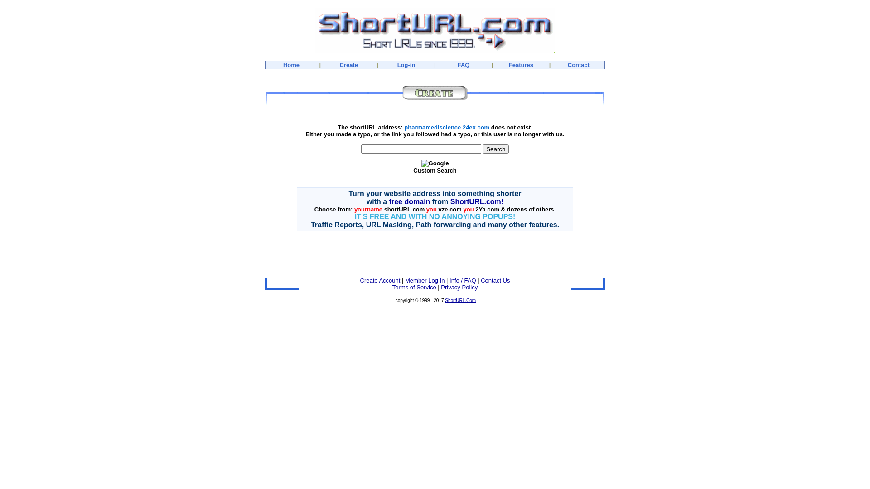 The height and width of the screenshot is (489, 870). What do you see at coordinates (425, 281) in the screenshot?
I see `Member Log In` at bounding box center [425, 281].